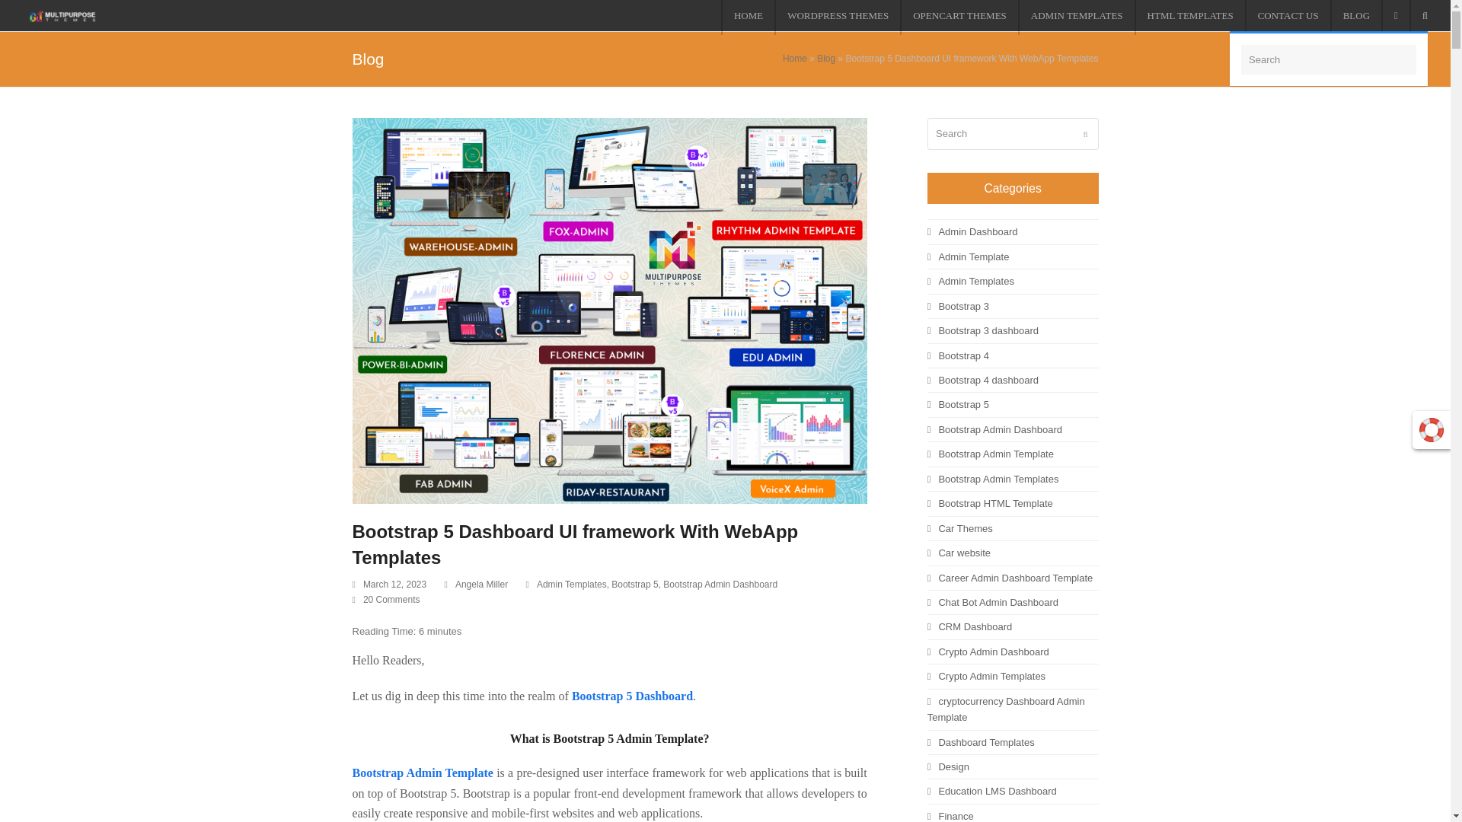 This screenshot has height=822, width=1462. Describe the element at coordinates (571, 585) in the screenshot. I see `Admin Templates` at that location.